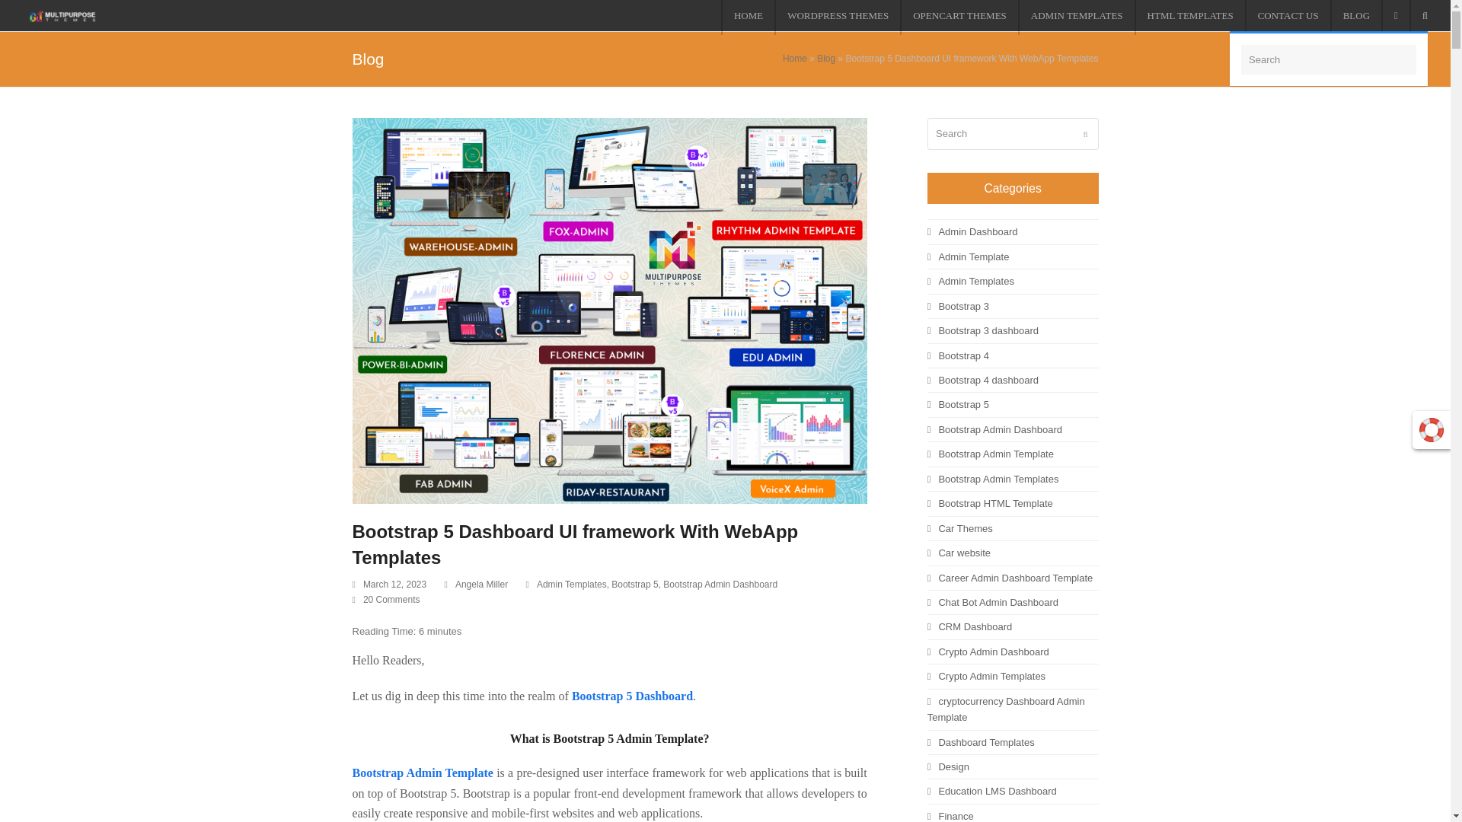 This screenshot has height=822, width=1462. Describe the element at coordinates (571, 585) in the screenshot. I see `Admin Templates` at that location.